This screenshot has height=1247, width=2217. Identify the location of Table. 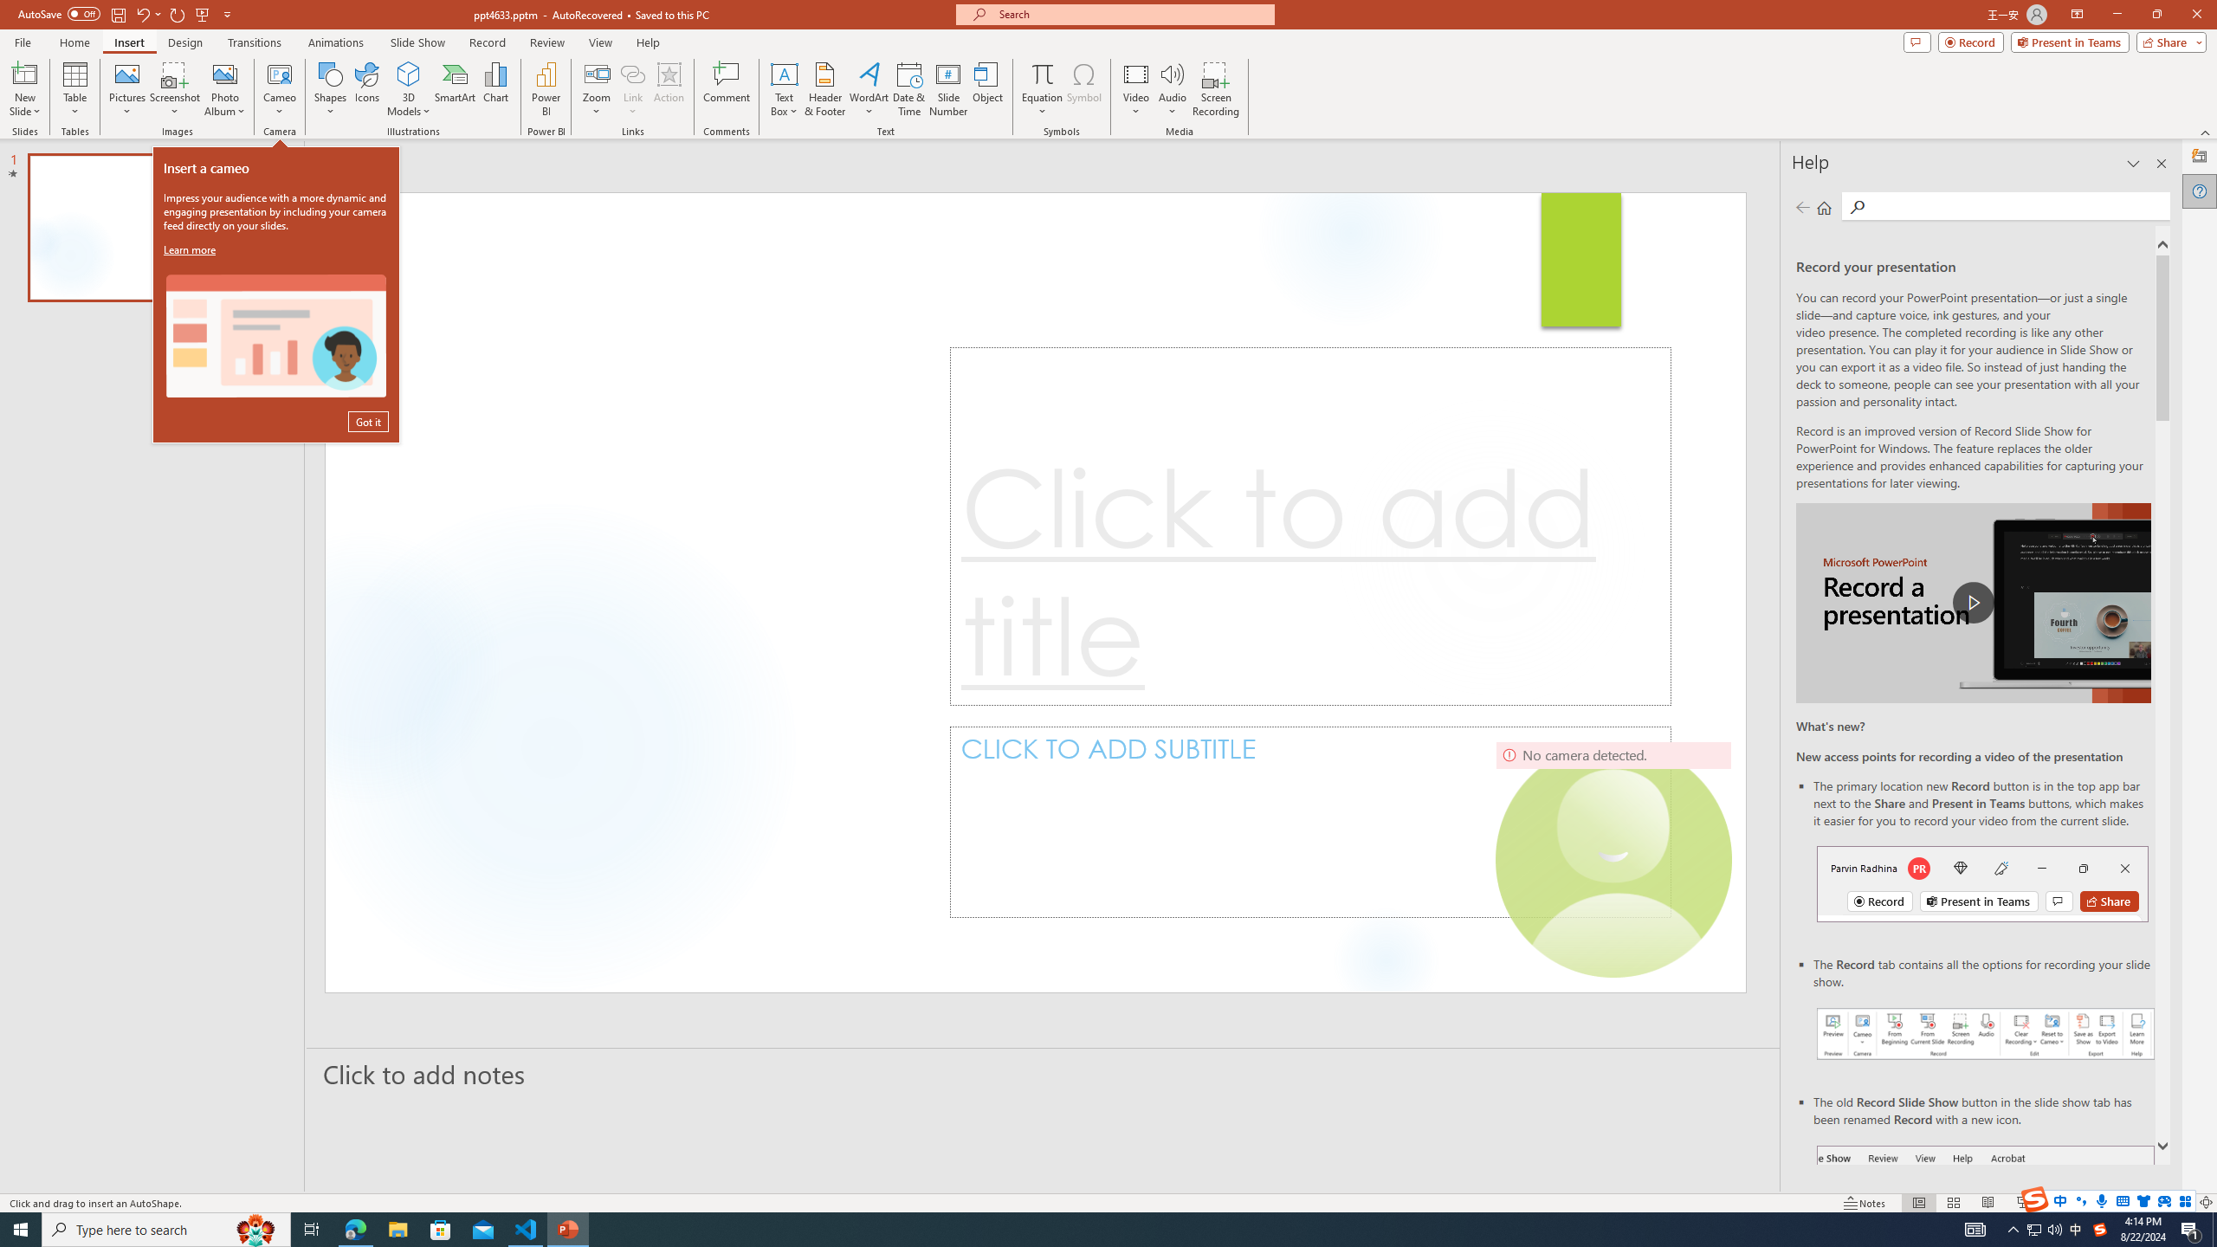
(74, 89).